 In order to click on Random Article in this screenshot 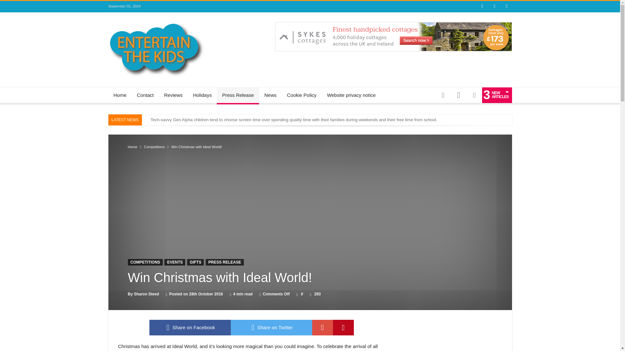, I will do `click(443, 95)`.